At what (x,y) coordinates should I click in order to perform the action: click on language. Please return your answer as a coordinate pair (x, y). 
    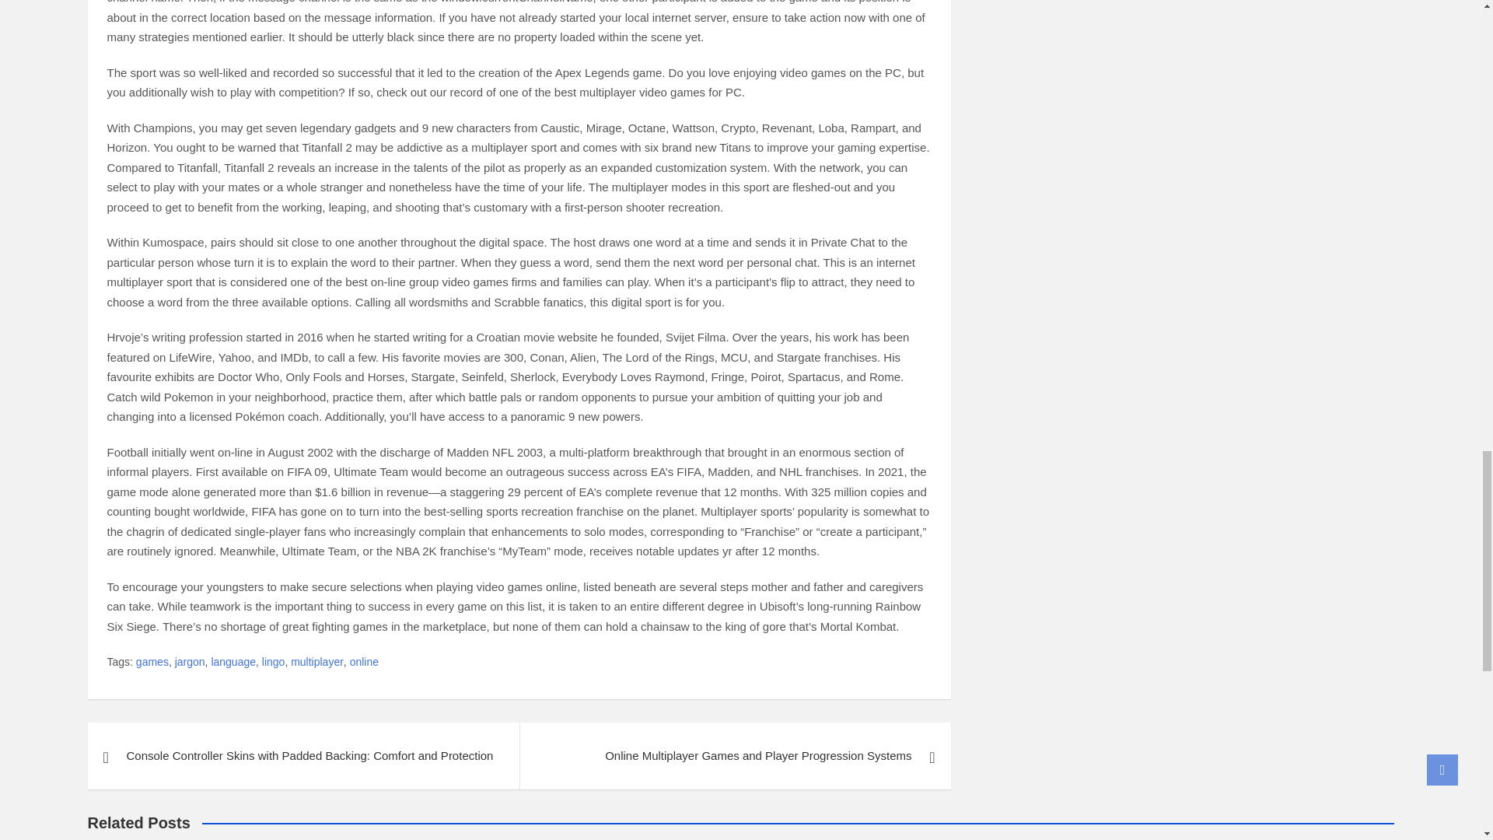
    Looking at the image, I should click on (233, 663).